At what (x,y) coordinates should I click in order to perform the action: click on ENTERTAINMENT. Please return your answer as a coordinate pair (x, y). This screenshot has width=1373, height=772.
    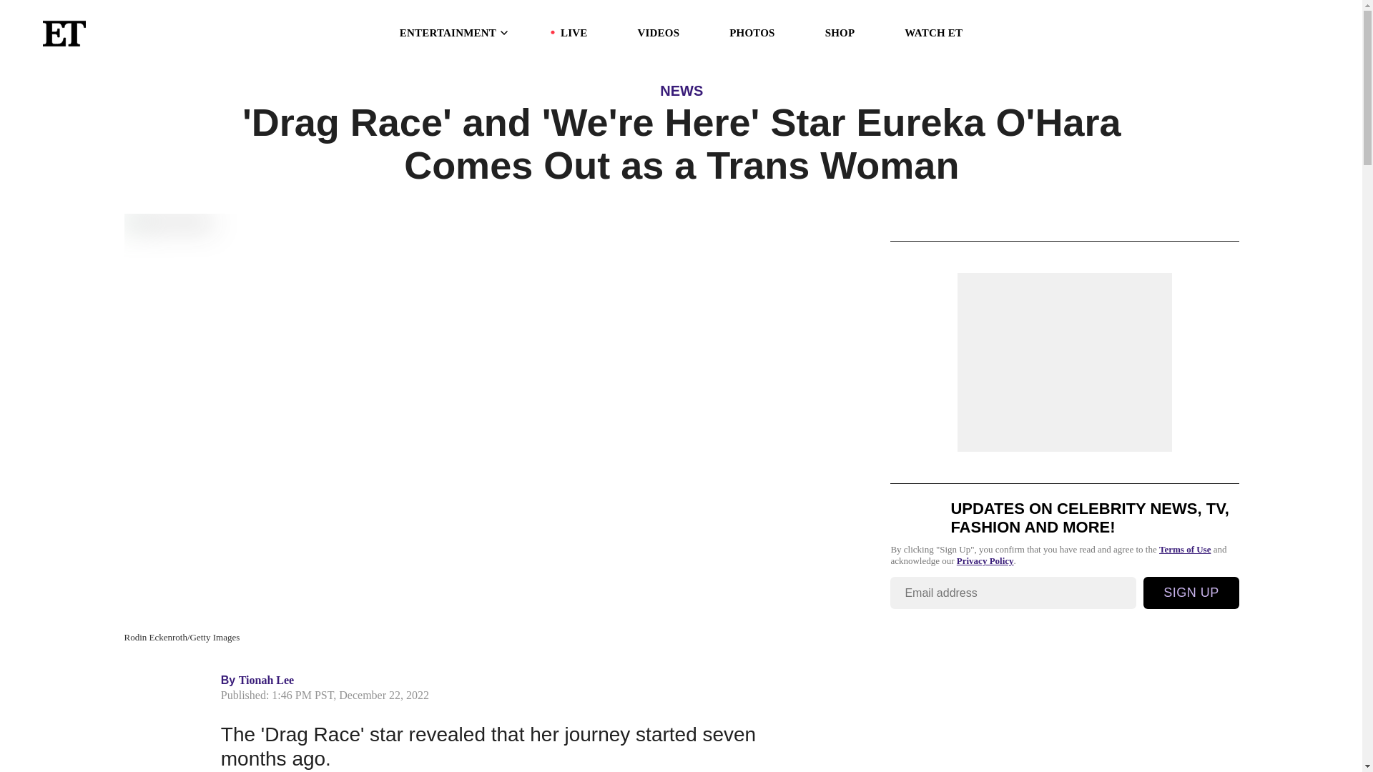
    Looking at the image, I should click on (455, 33).